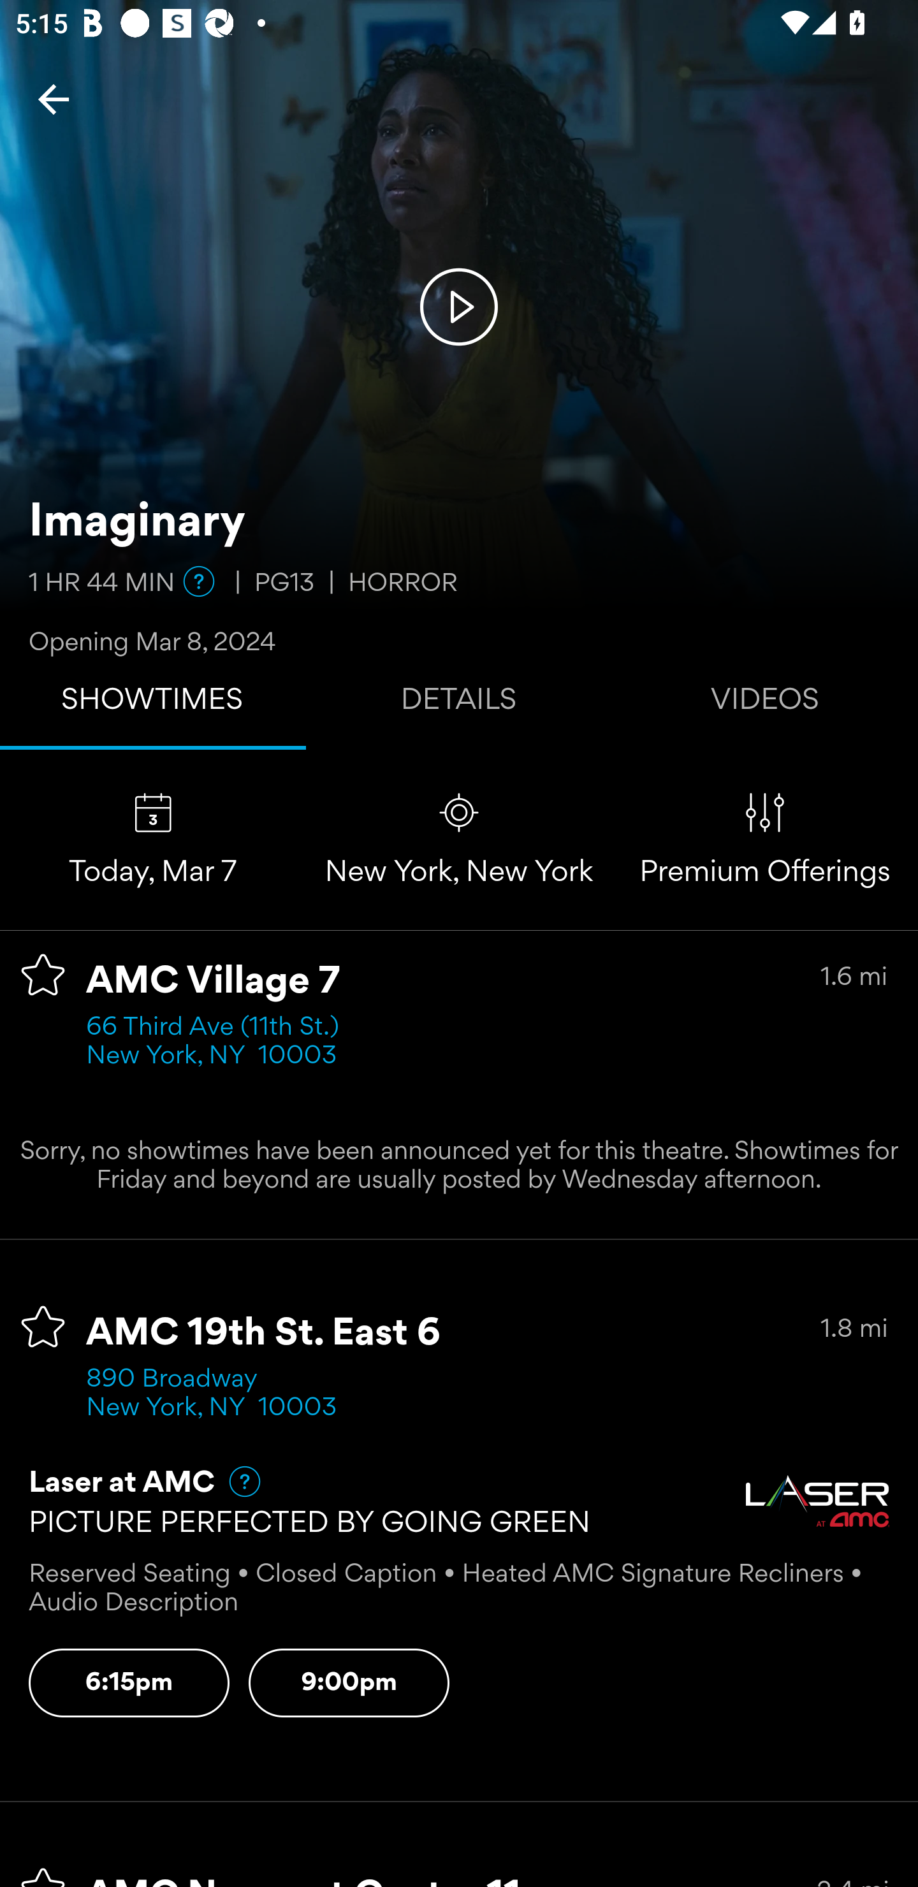 The height and width of the screenshot is (1887, 918). What do you see at coordinates (212, 1394) in the screenshot?
I see `890 Broadway  
New York, NY  10003` at bounding box center [212, 1394].